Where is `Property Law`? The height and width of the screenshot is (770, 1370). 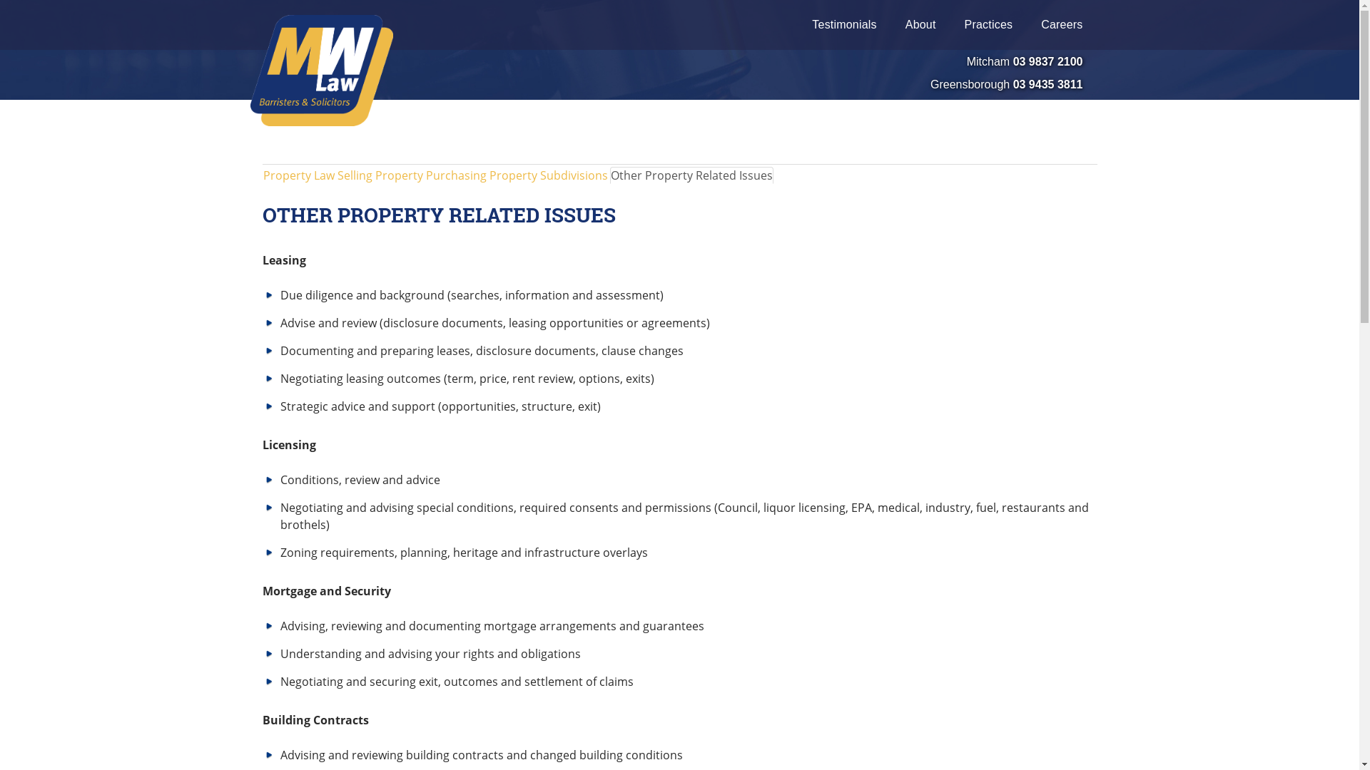 Property Law is located at coordinates (299, 175).